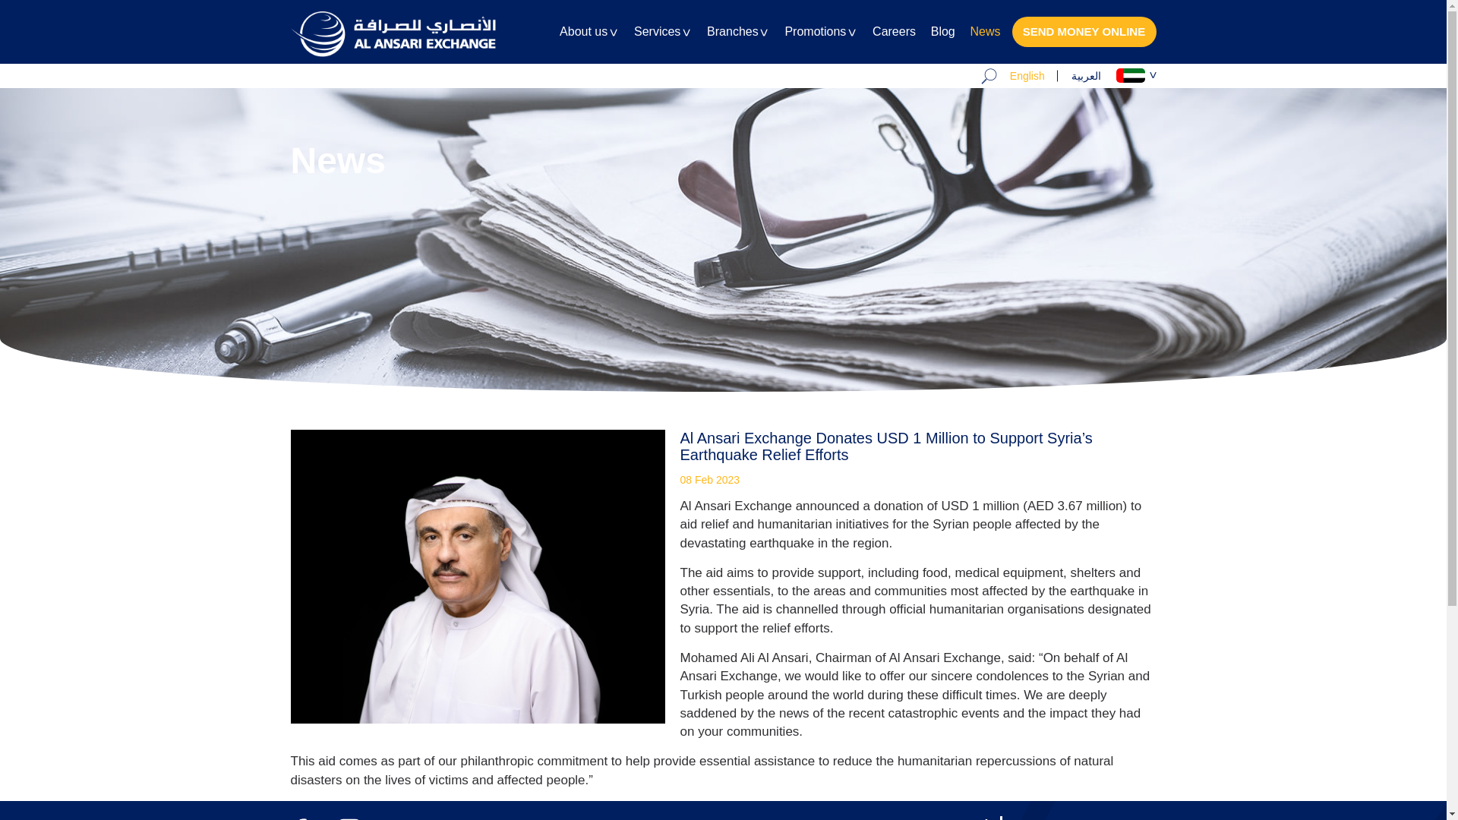 The image size is (1458, 820). Describe the element at coordinates (1084, 31) in the screenshot. I see `SEND MONEY ONLINE` at that location.